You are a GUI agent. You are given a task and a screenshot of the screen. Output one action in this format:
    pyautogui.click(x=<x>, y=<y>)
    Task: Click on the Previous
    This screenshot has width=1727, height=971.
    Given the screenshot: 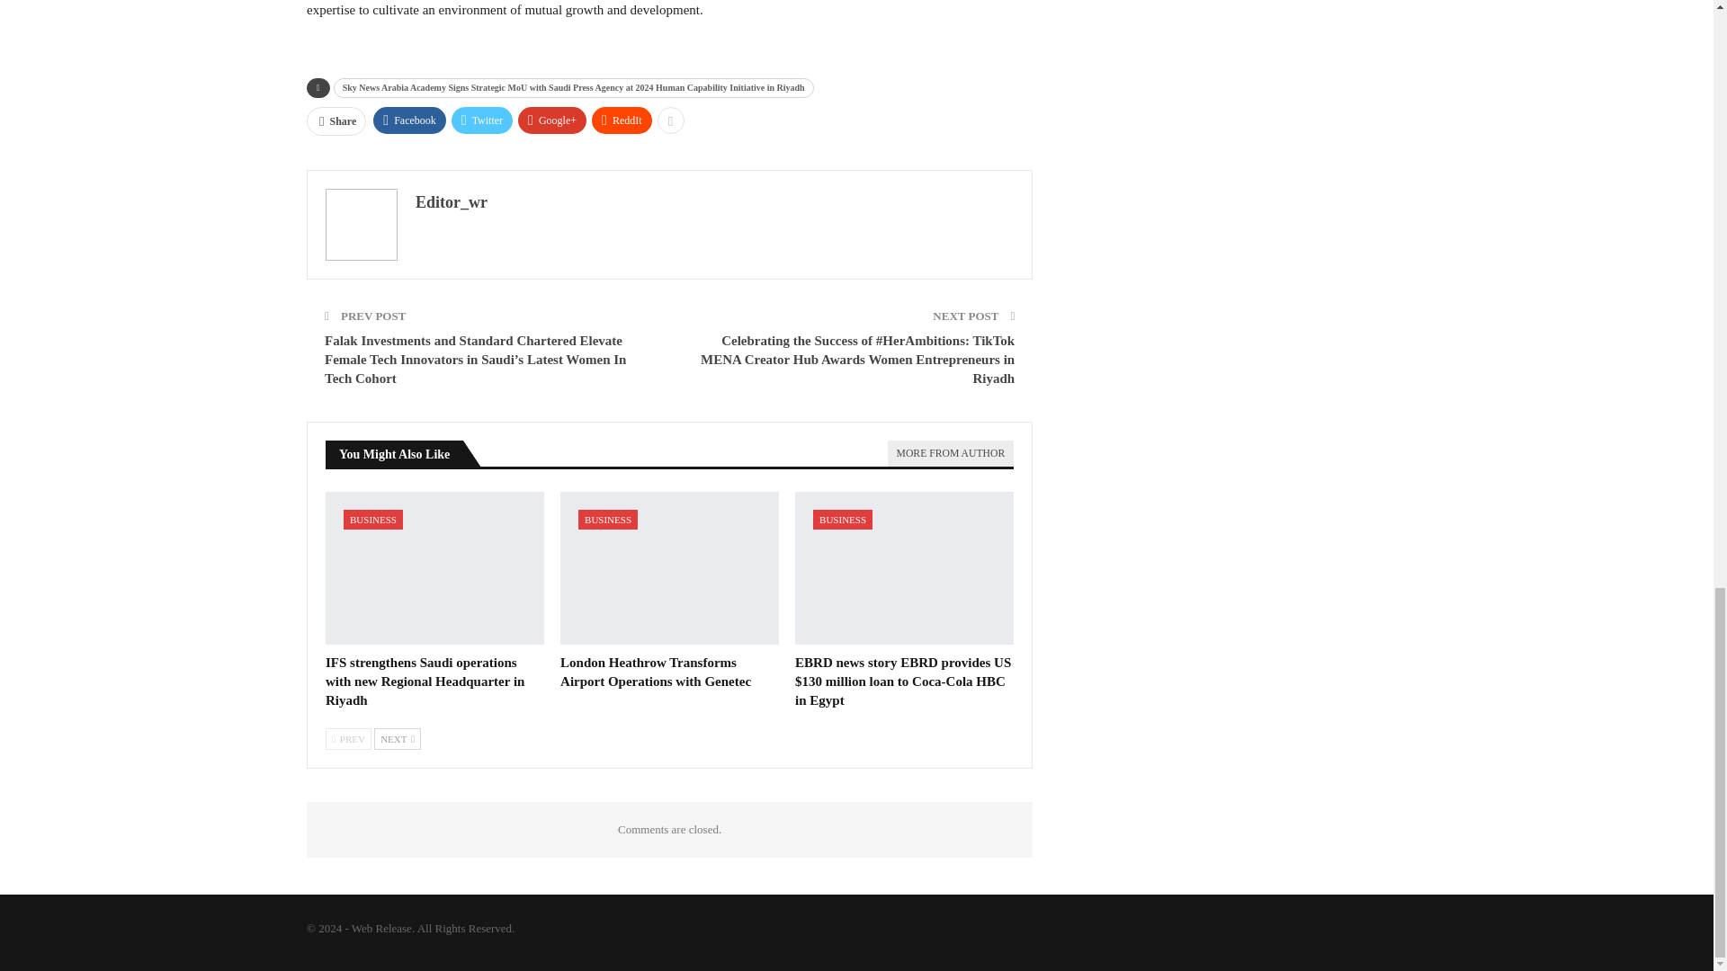 What is the action you would take?
    pyautogui.click(x=348, y=739)
    